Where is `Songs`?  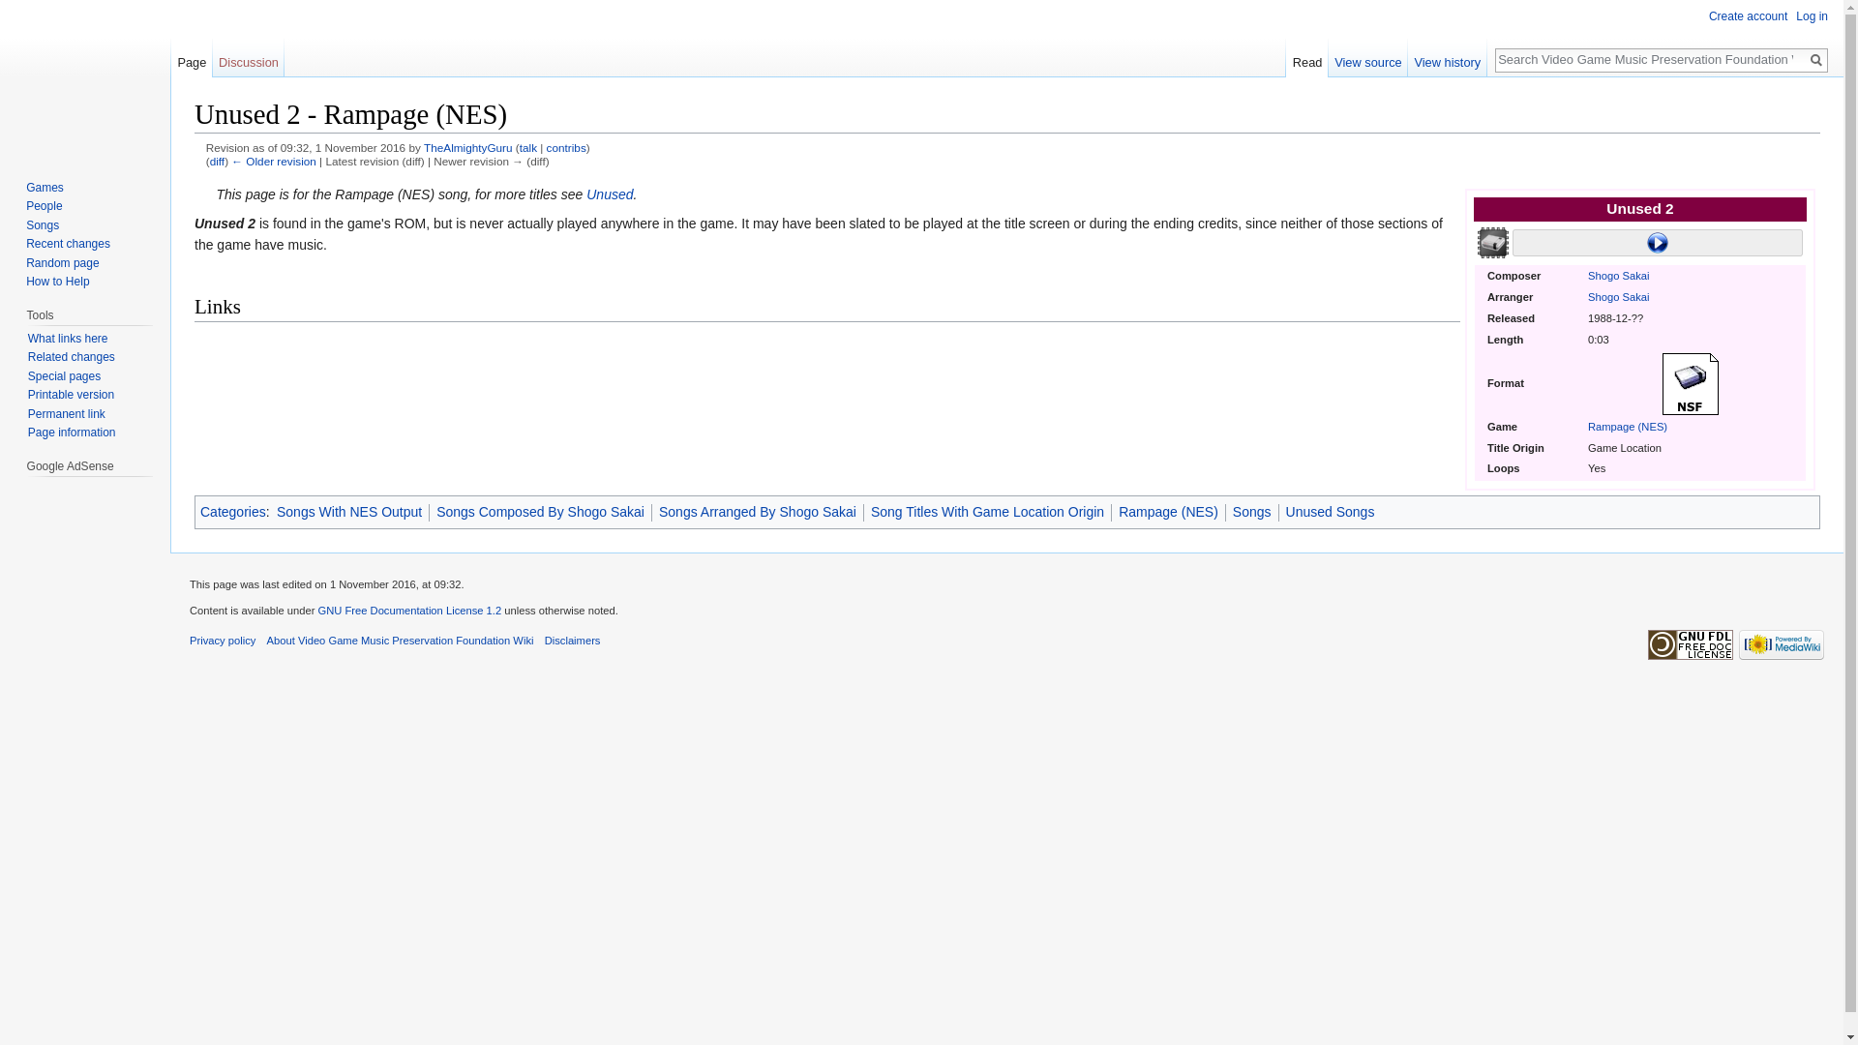
Songs is located at coordinates (43, 224).